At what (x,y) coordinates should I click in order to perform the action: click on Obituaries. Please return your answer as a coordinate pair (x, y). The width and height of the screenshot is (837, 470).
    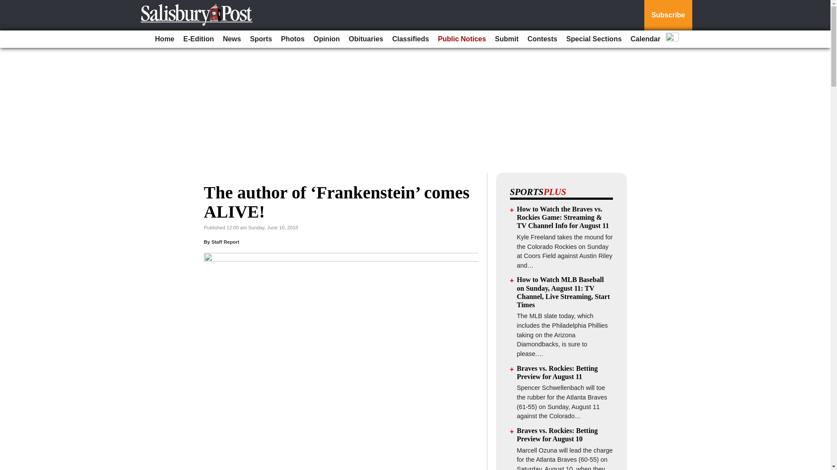
    Looking at the image, I should click on (366, 39).